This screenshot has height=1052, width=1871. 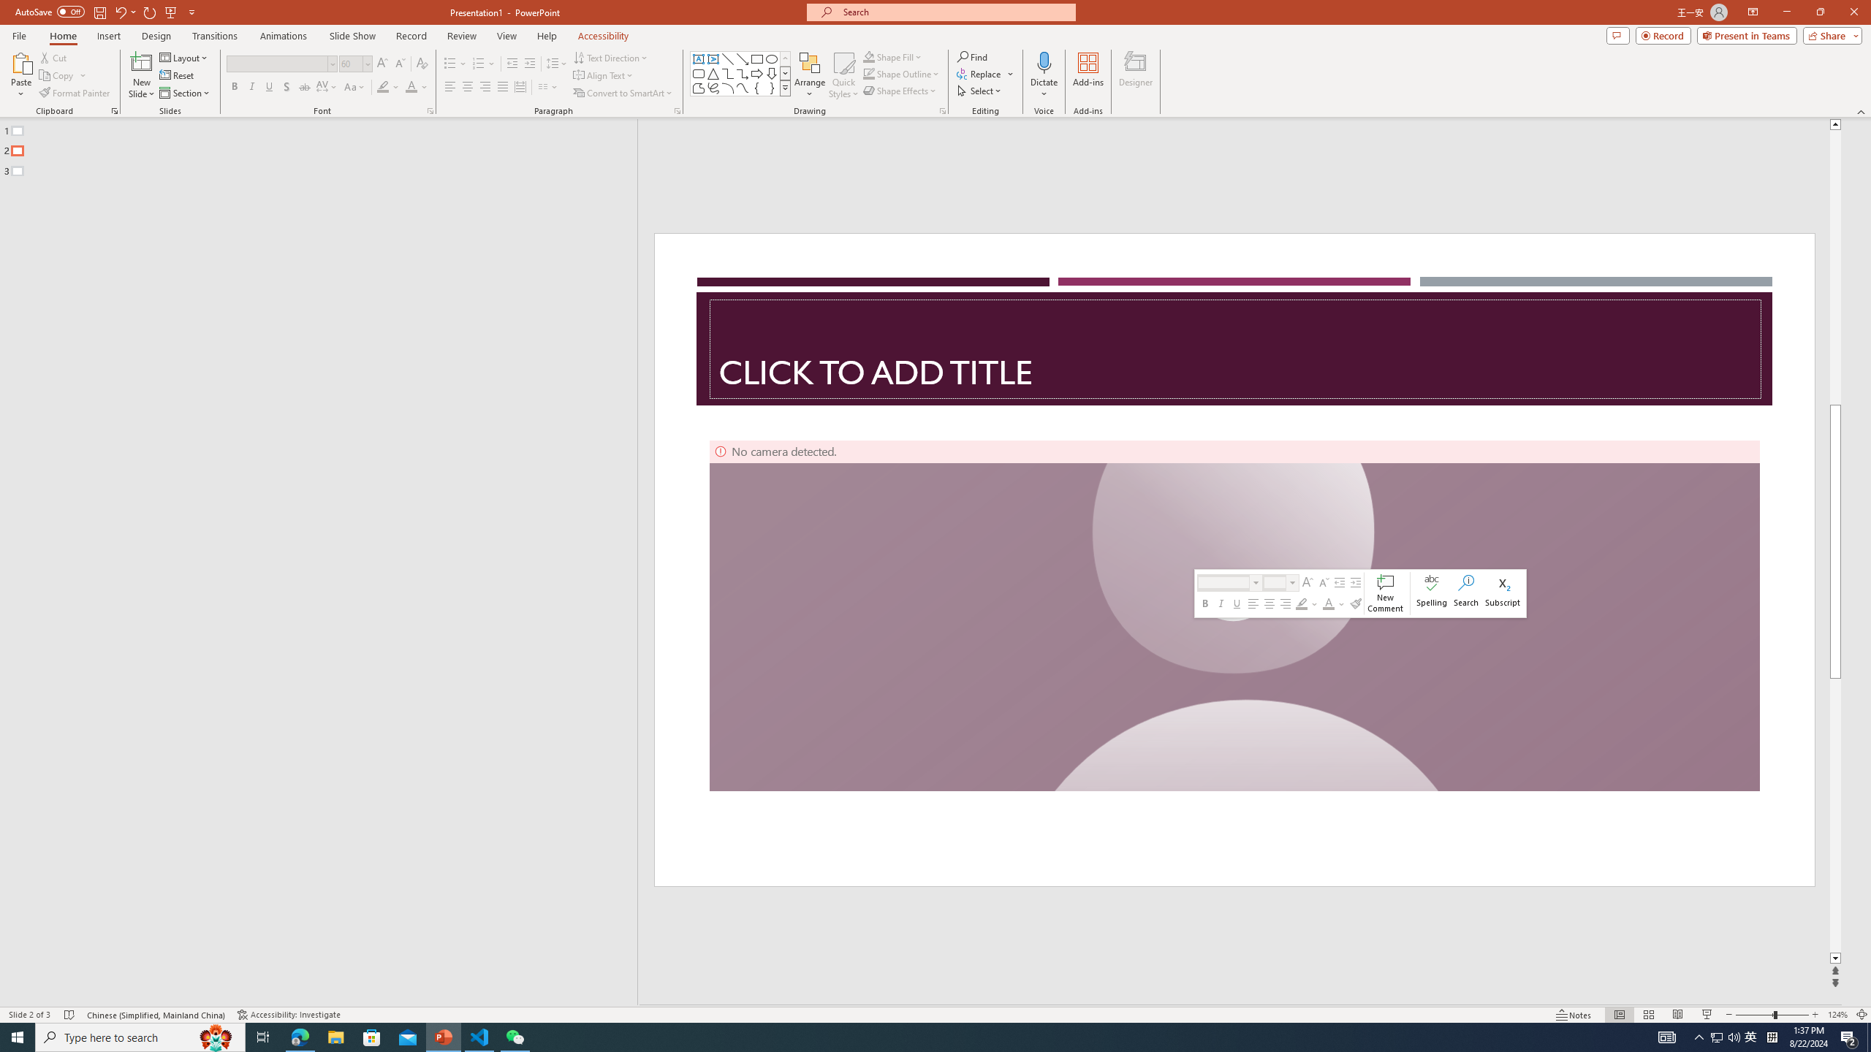 What do you see at coordinates (1466, 593) in the screenshot?
I see `Search` at bounding box center [1466, 593].